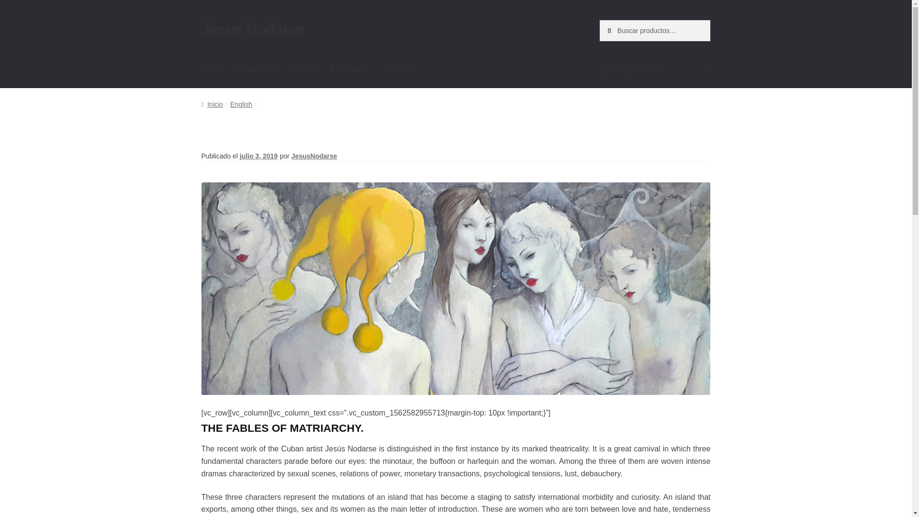 This screenshot has height=517, width=919. Describe the element at coordinates (655, 69) in the screenshot. I see `Ver tu carrito de compra` at that location.